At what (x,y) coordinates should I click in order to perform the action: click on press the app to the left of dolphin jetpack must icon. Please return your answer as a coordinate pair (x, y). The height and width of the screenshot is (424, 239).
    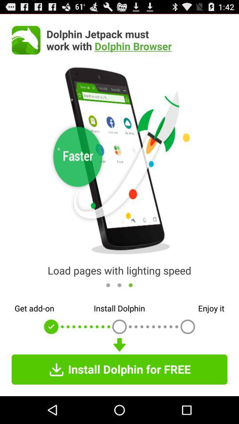
    Looking at the image, I should click on (26, 40).